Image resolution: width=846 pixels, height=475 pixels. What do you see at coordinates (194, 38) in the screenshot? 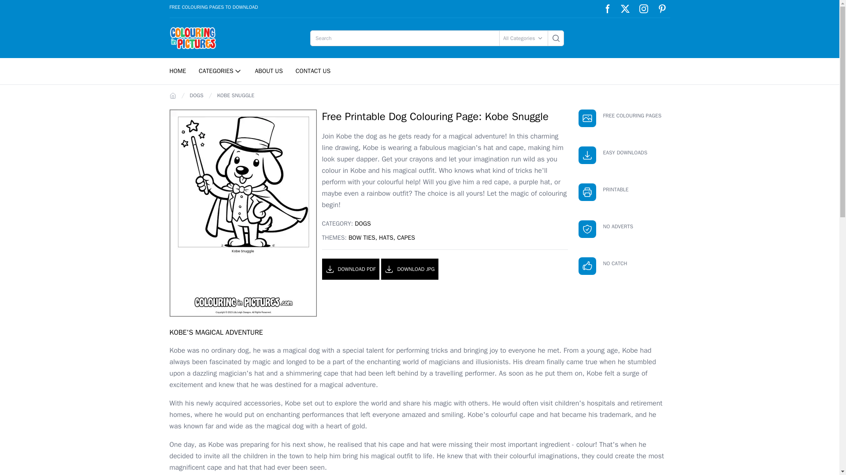
I see `Coloring In Pictures` at bounding box center [194, 38].